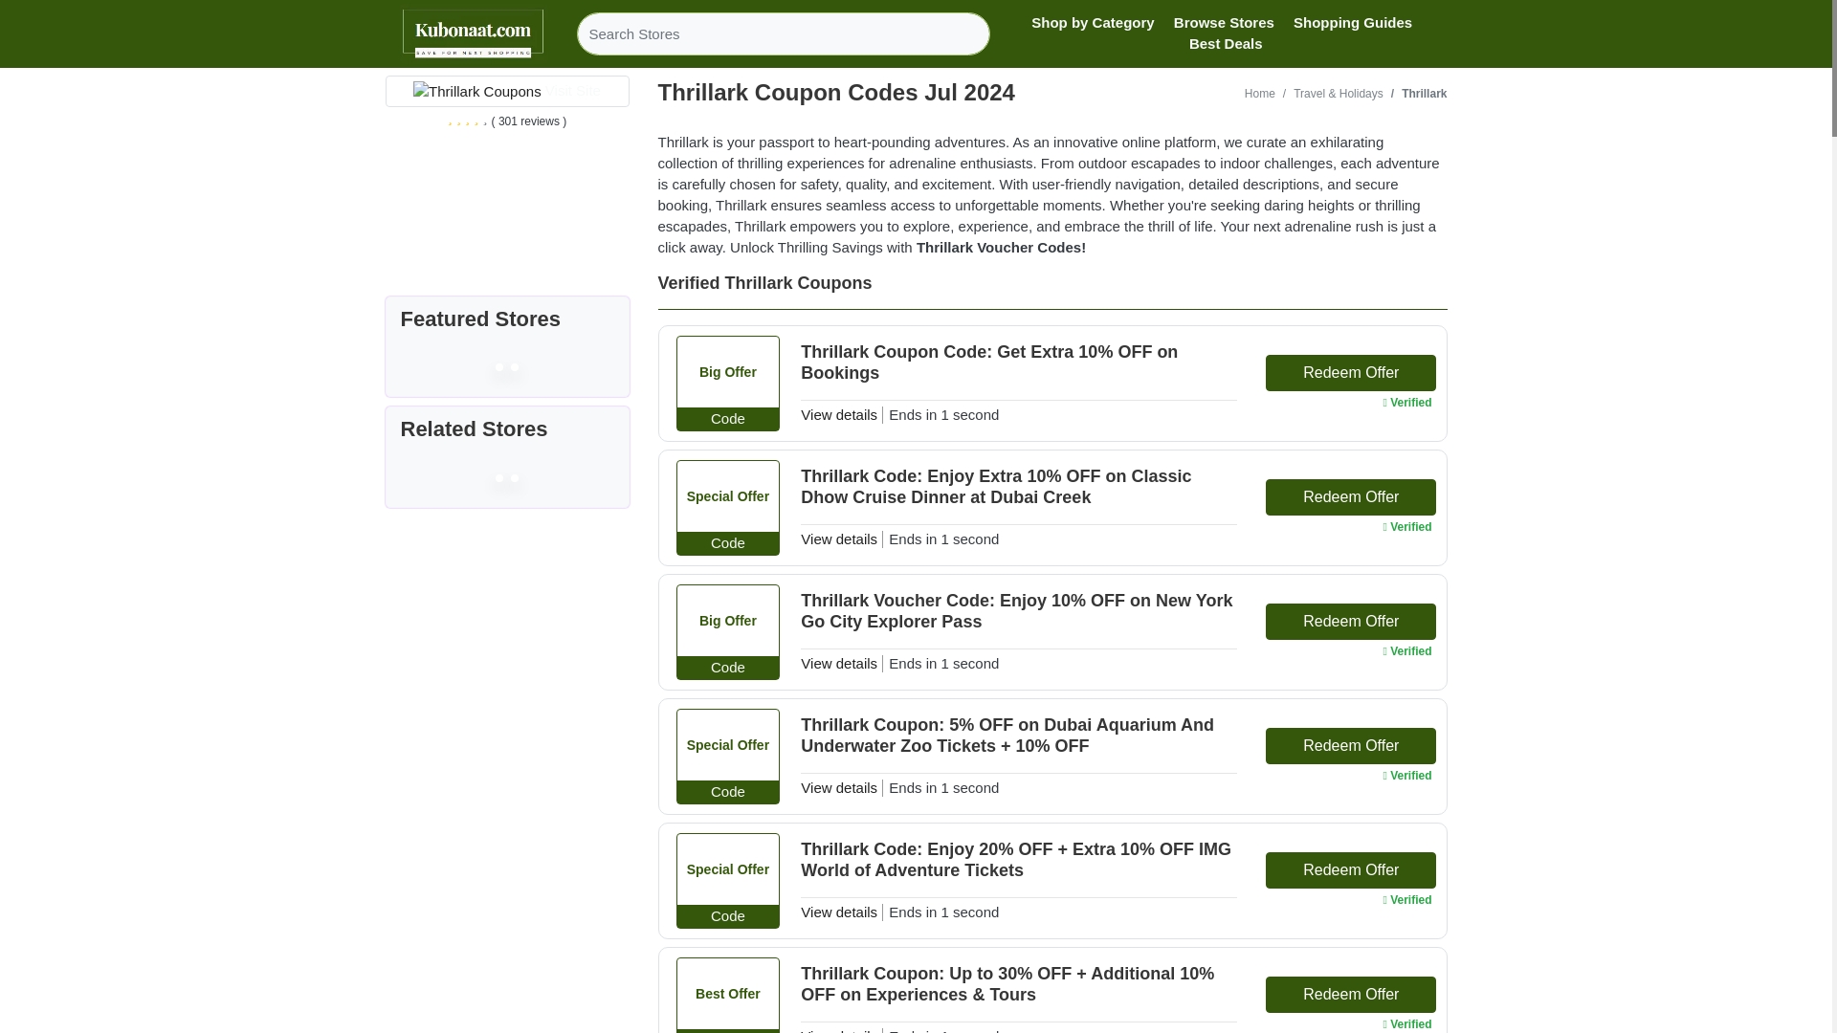 Image resolution: width=1837 pixels, height=1033 pixels. Describe the element at coordinates (1351, 995) in the screenshot. I see `Redeem Offer` at that location.